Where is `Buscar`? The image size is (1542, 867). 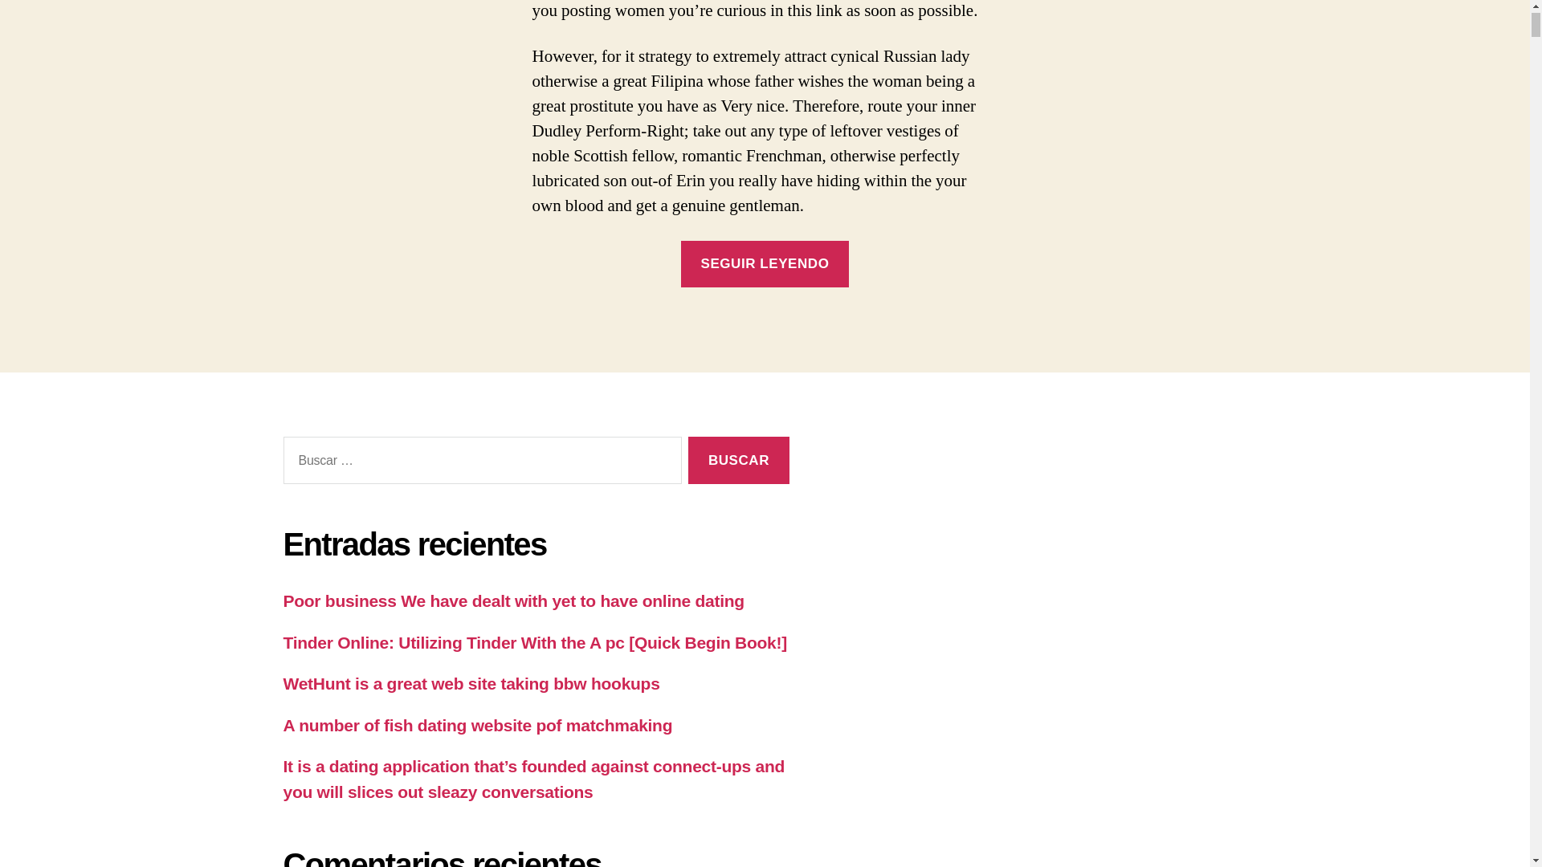
Buscar is located at coordinates (737, 460).